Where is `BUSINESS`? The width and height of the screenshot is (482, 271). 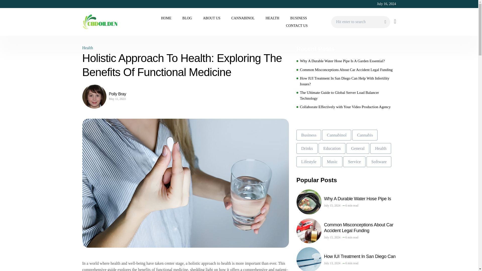 BUSINESS is located at coordinates (298, 18).